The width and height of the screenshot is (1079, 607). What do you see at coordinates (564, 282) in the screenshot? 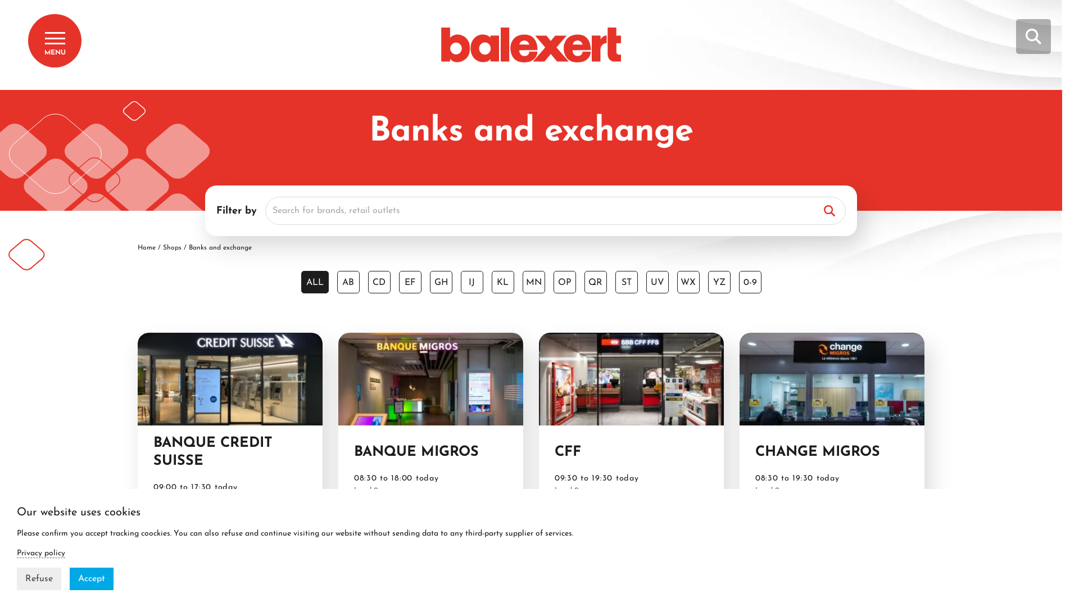
I see `OP` at bounding box center [564, 282].